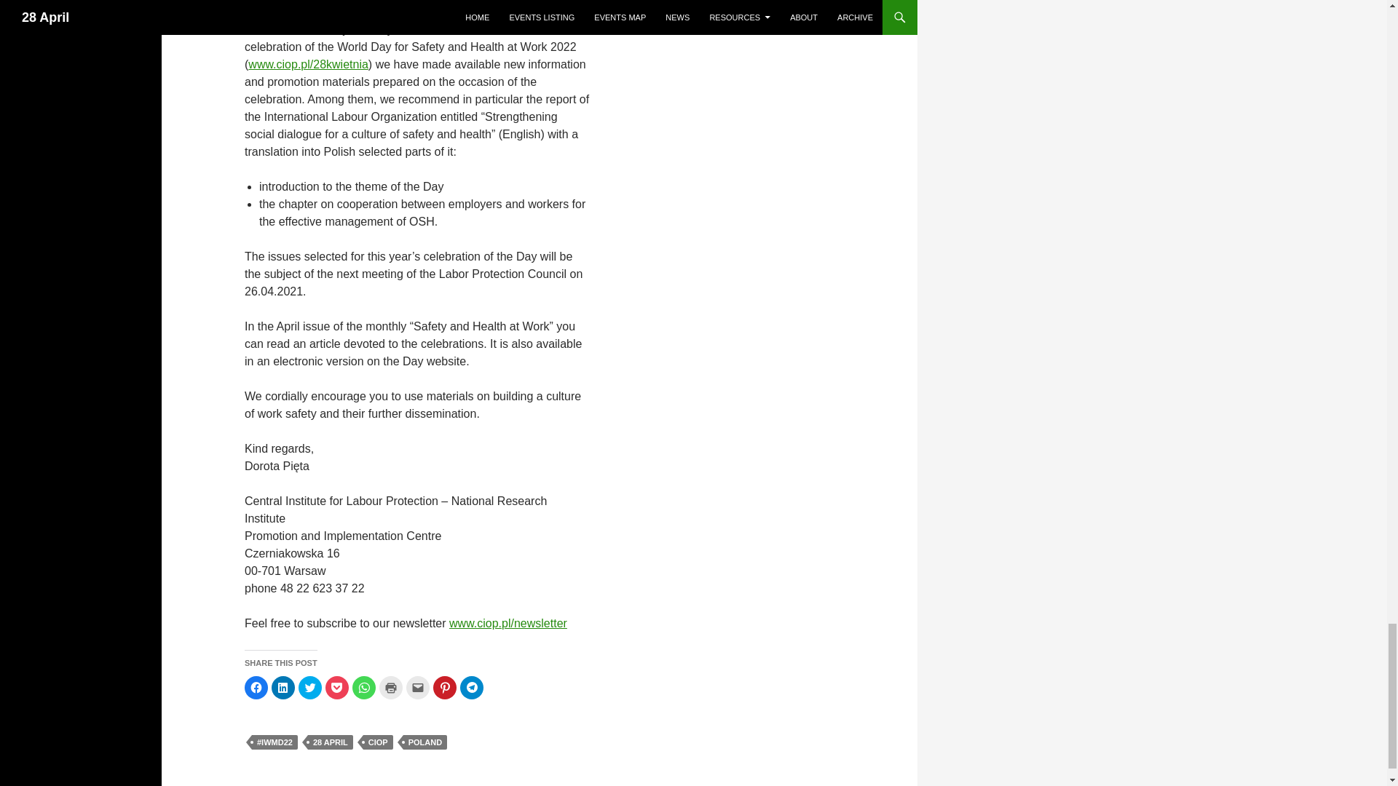 This screenshot has width=1398, height=786. Describe the element at coordinates (418, 687) in the screenshot. I see `Click to email a link to a friend` at that location.